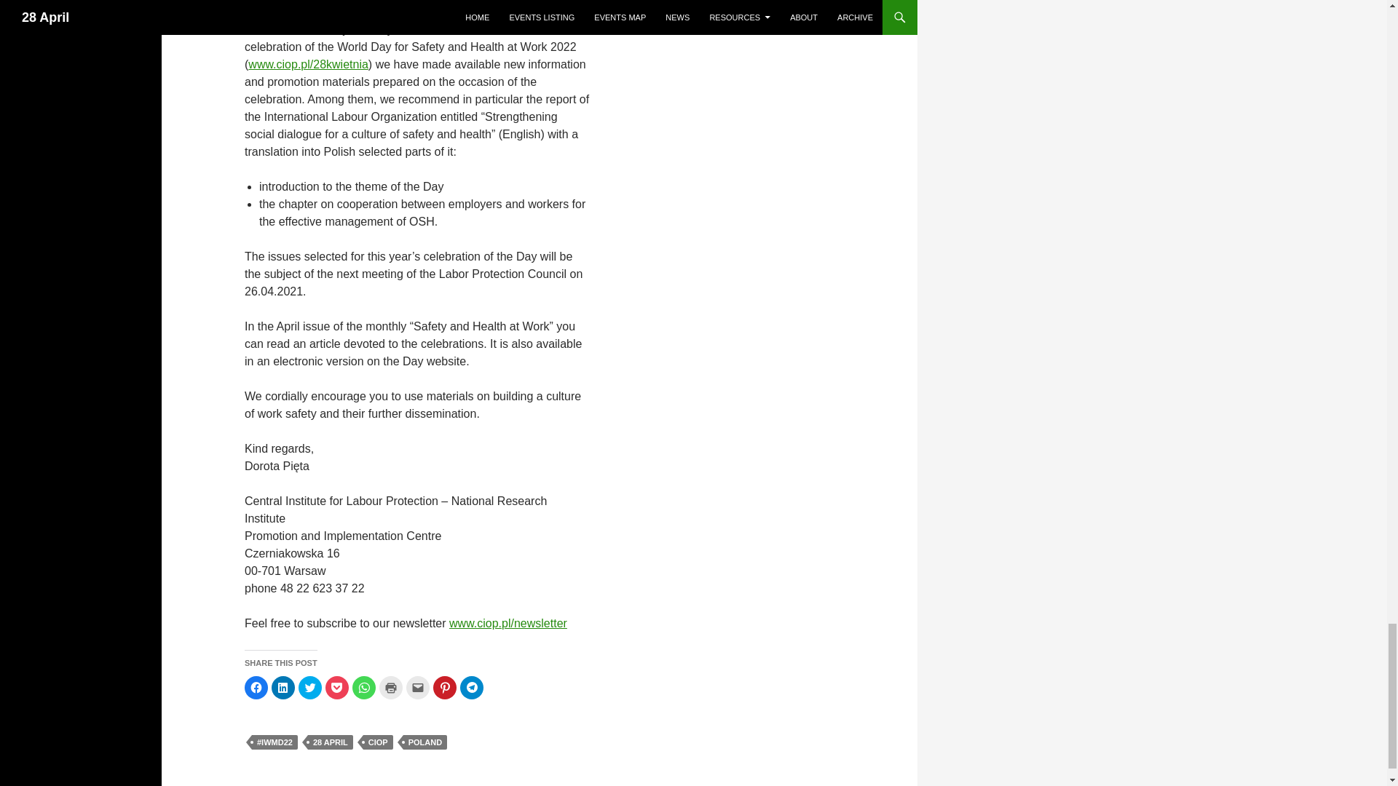 This screenshot has width=1398, height=786. Describe the element at coordinates (418, 687) in the screenshot. I see `Click to email a link to a friend` at that location.